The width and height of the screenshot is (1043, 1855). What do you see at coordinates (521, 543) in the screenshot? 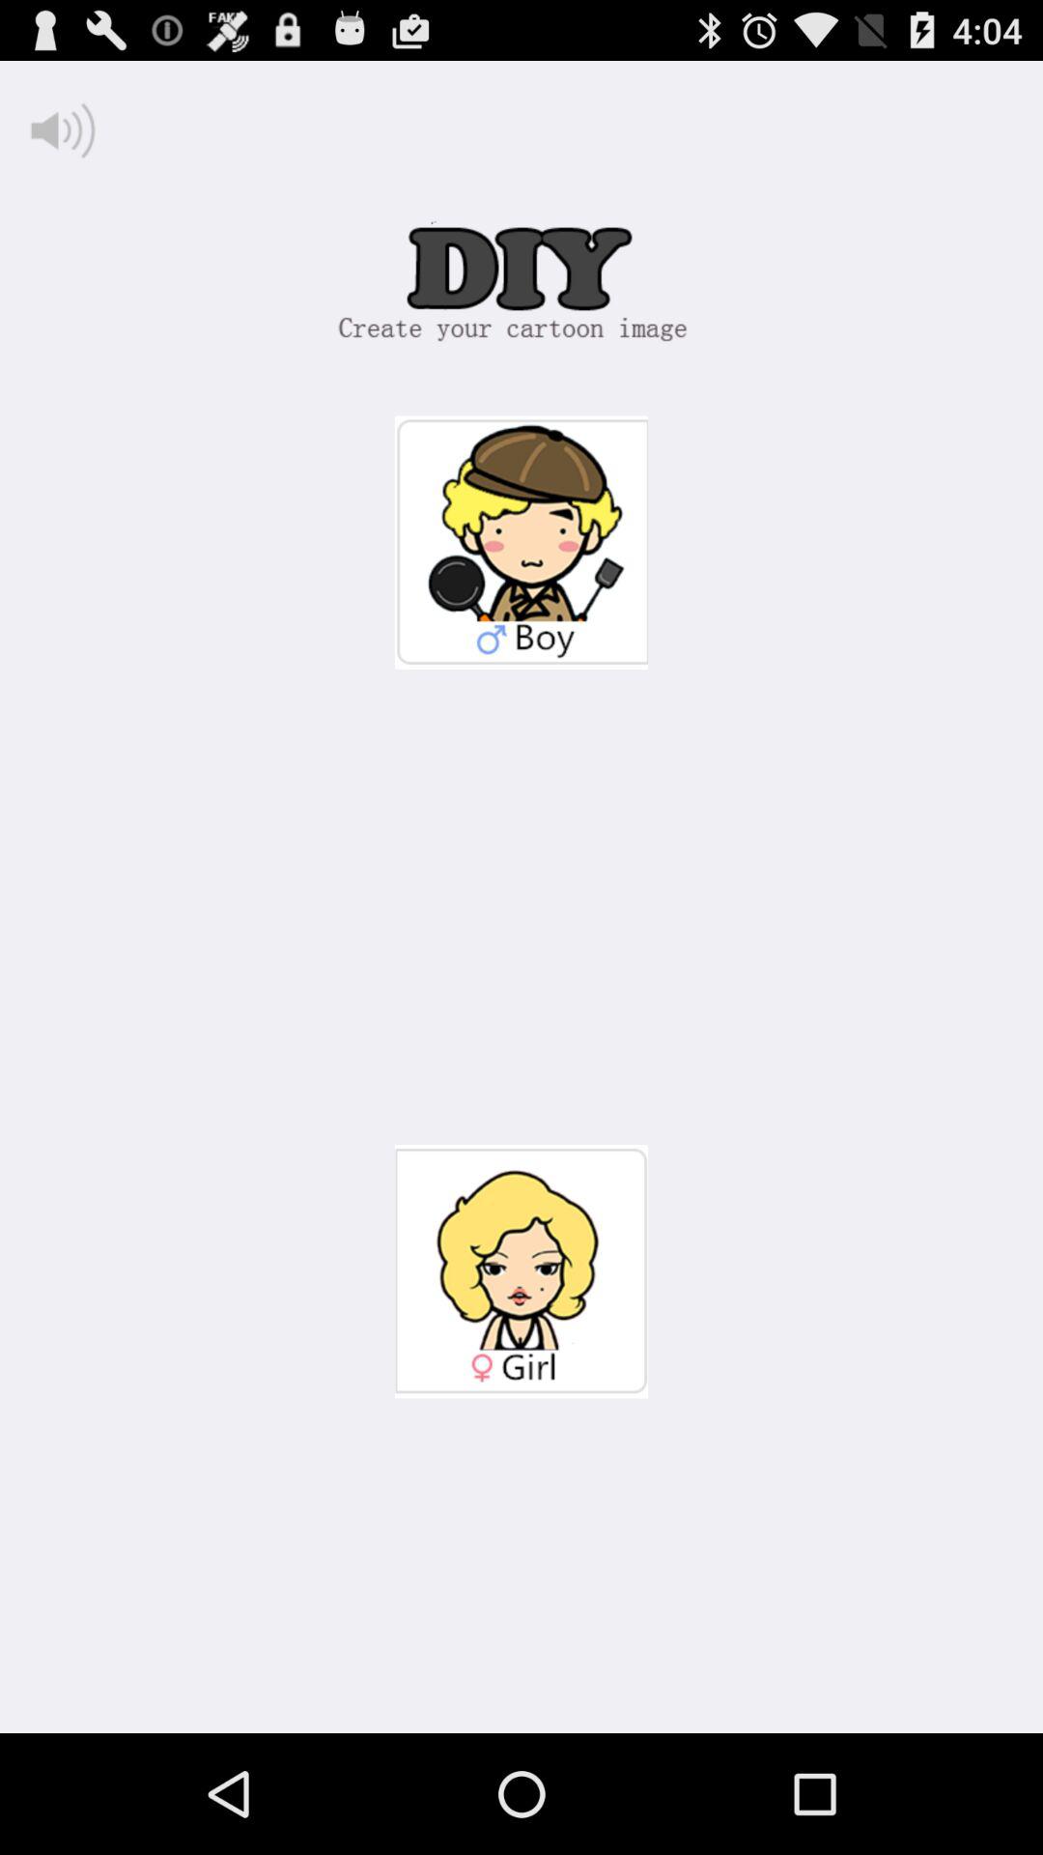
I see `select 'boy option` at bounding box center [521, 543].